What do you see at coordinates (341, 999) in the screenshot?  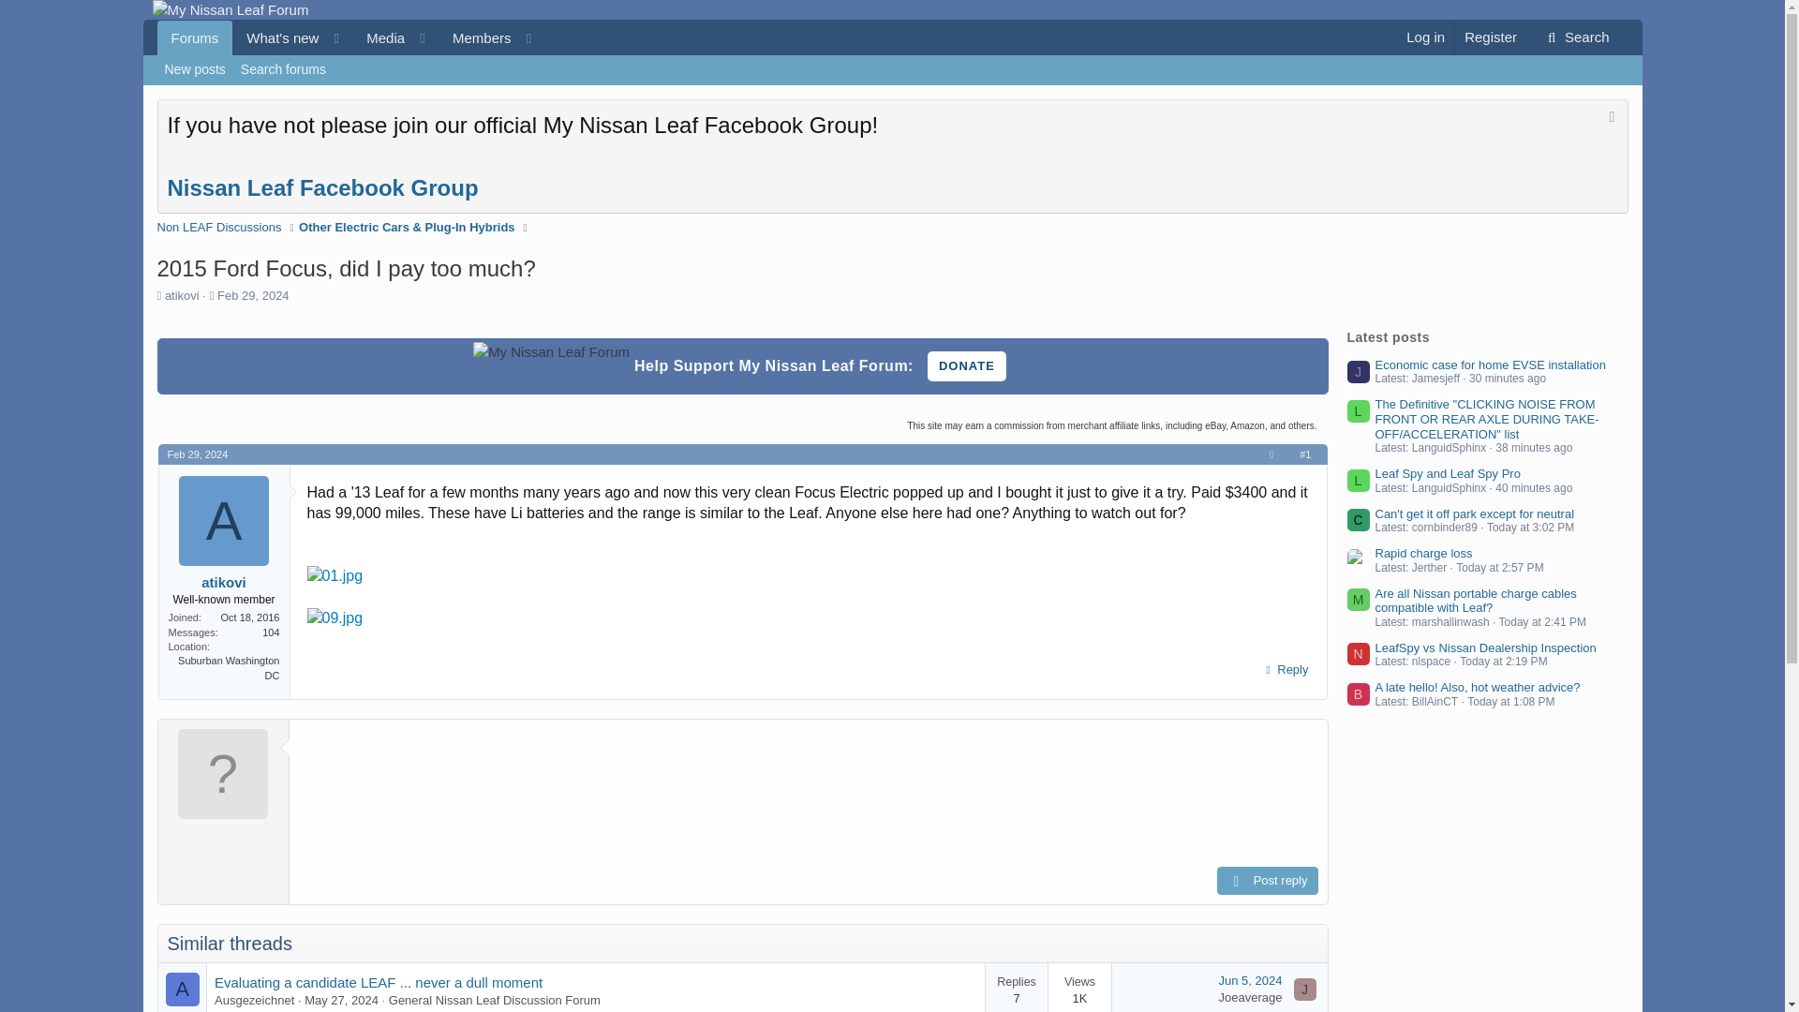 I see `May 27, 2024 at 7:16 PM` at bounding box center [341, 999].